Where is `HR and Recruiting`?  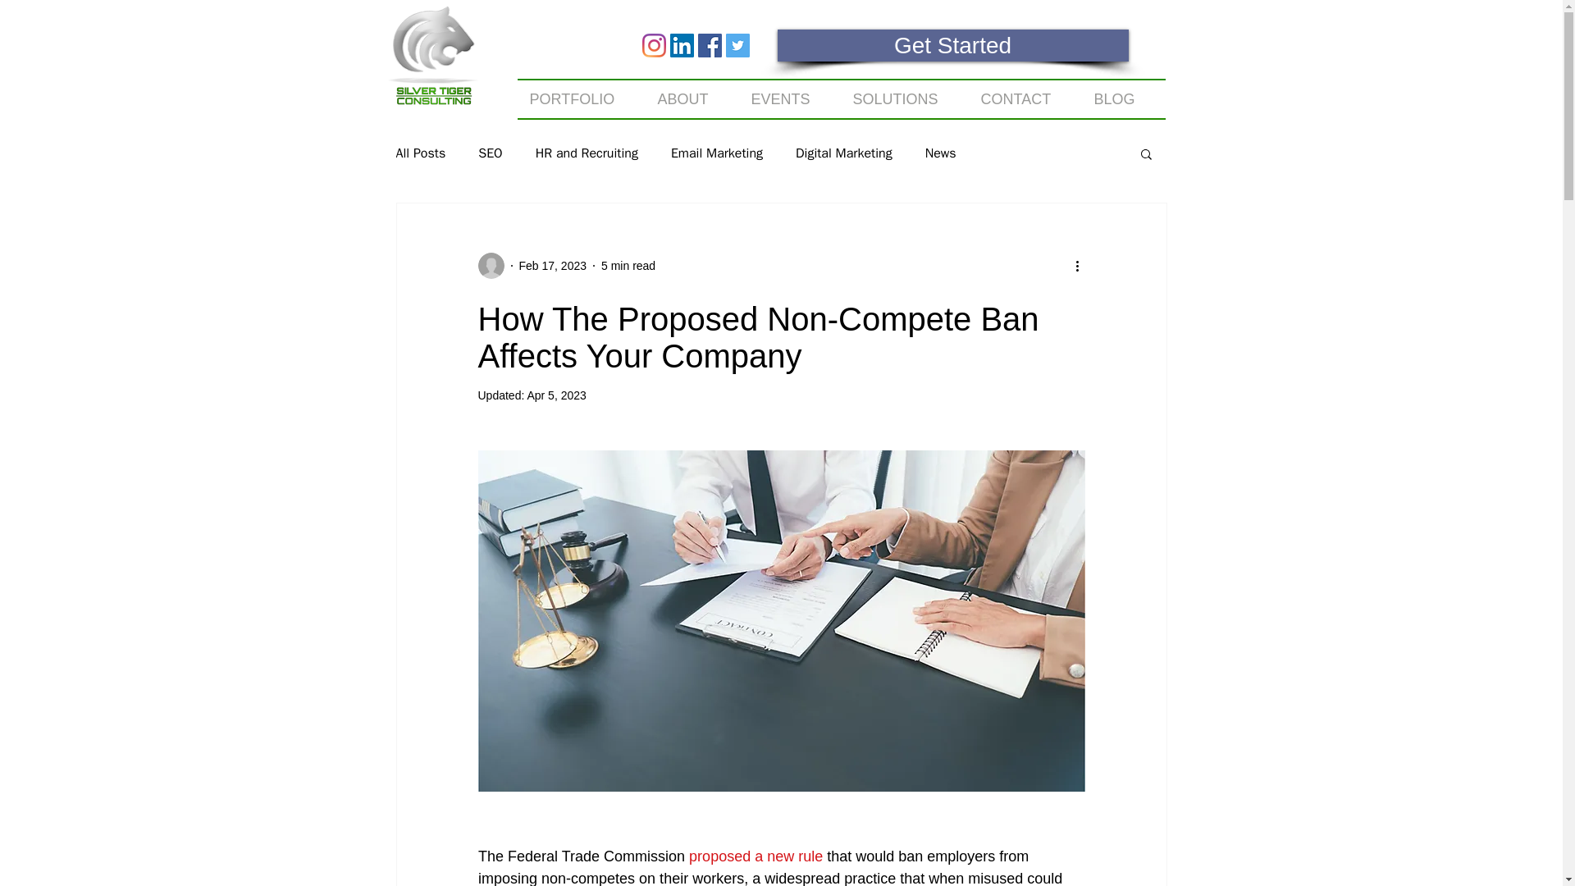
HR and Recruiting is located at coordinates (586, 153).